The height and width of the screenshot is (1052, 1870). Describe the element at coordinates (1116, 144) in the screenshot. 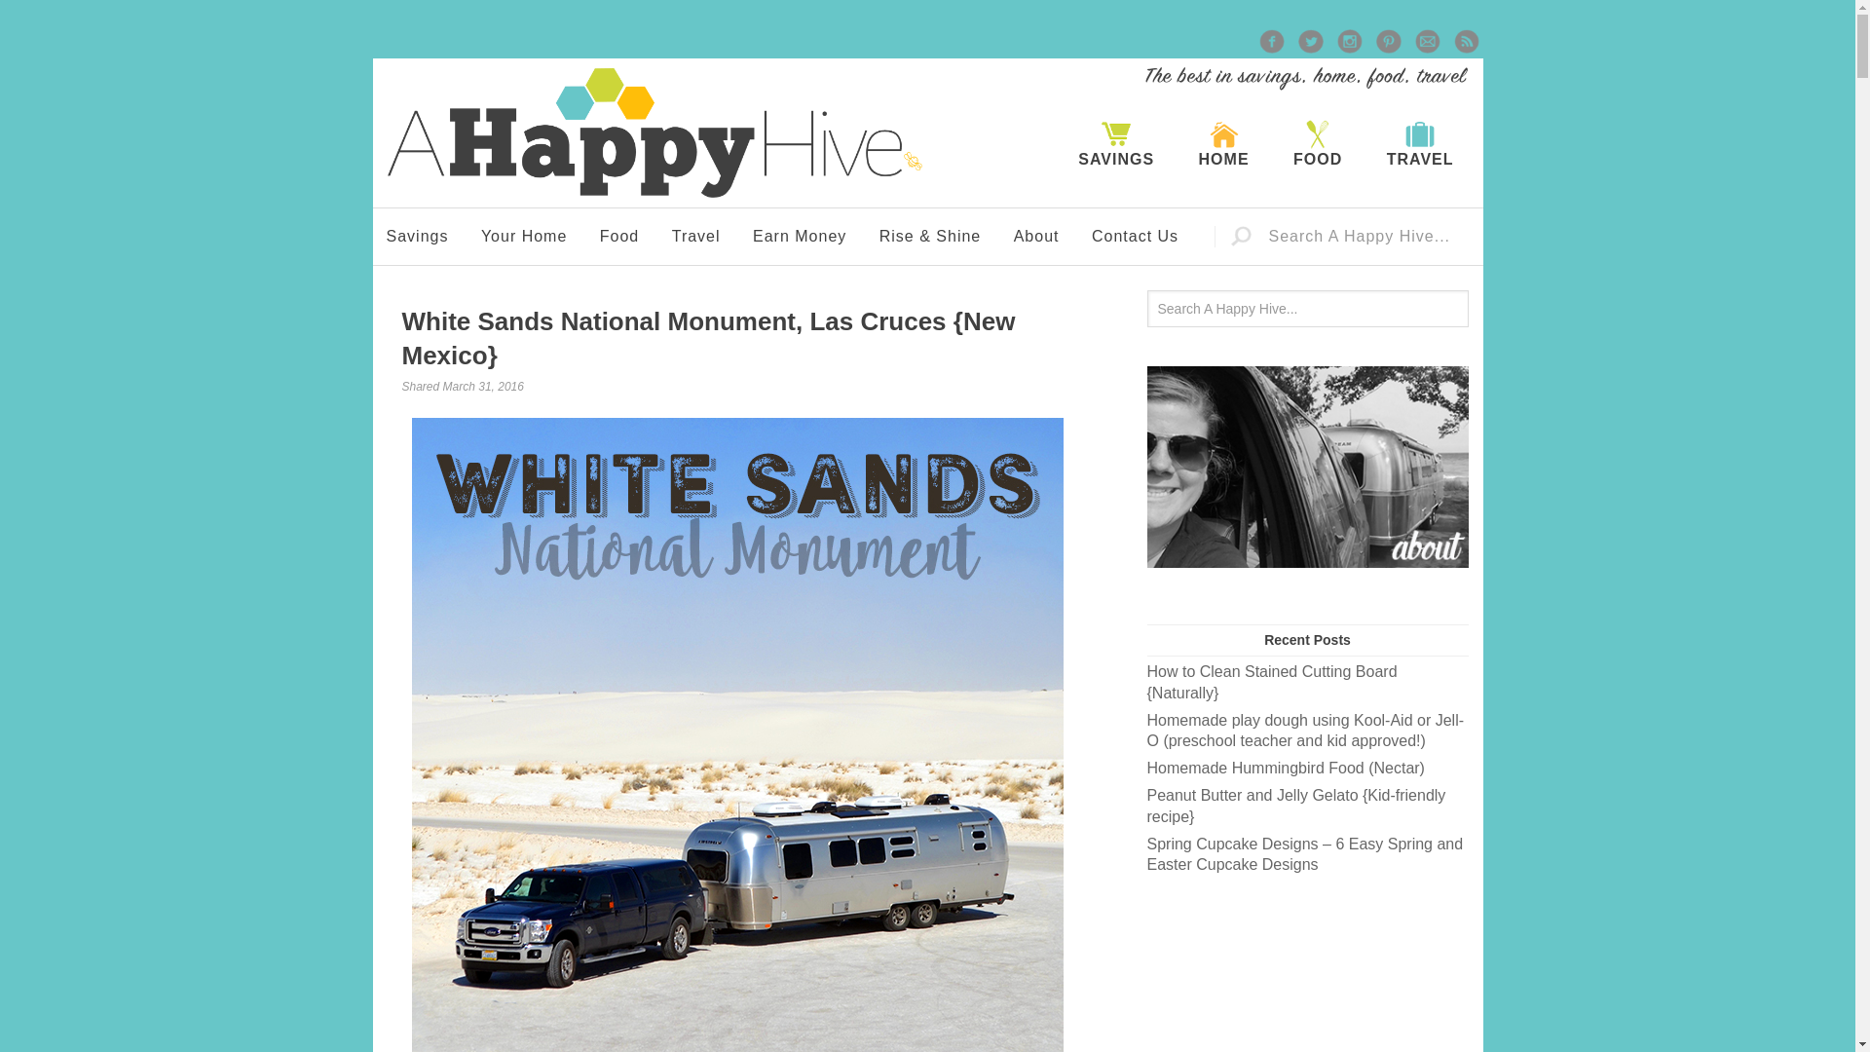

I see `SAVINGS` at that location.